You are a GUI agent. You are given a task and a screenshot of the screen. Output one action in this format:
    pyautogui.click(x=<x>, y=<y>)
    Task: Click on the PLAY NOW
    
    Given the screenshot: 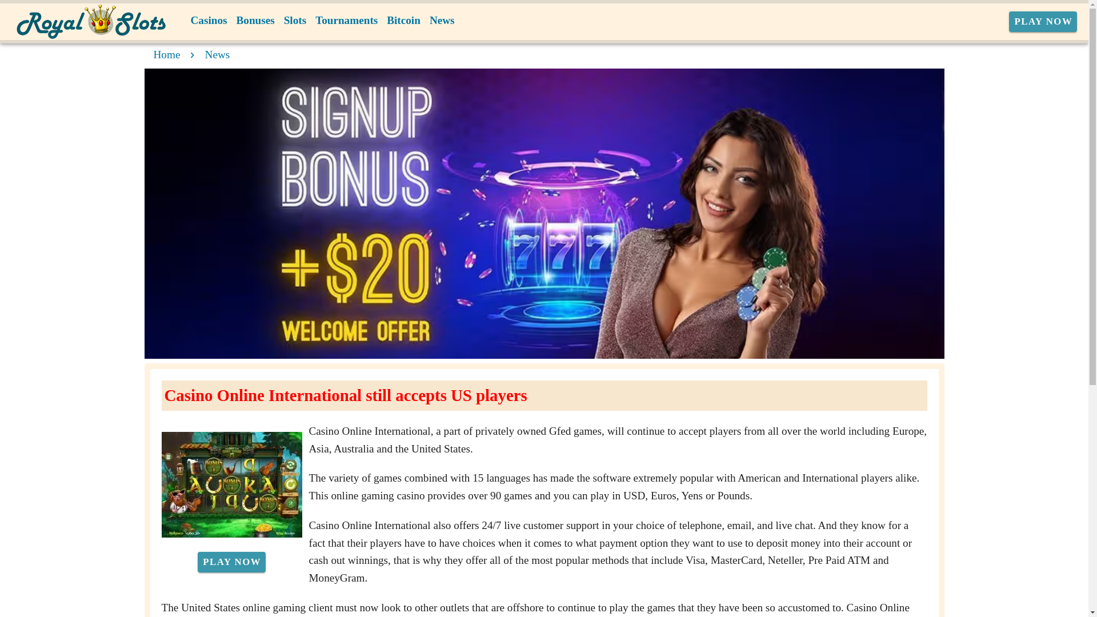 What is the action you would take?
    pyautogui.click(x=1043, y=22)
    